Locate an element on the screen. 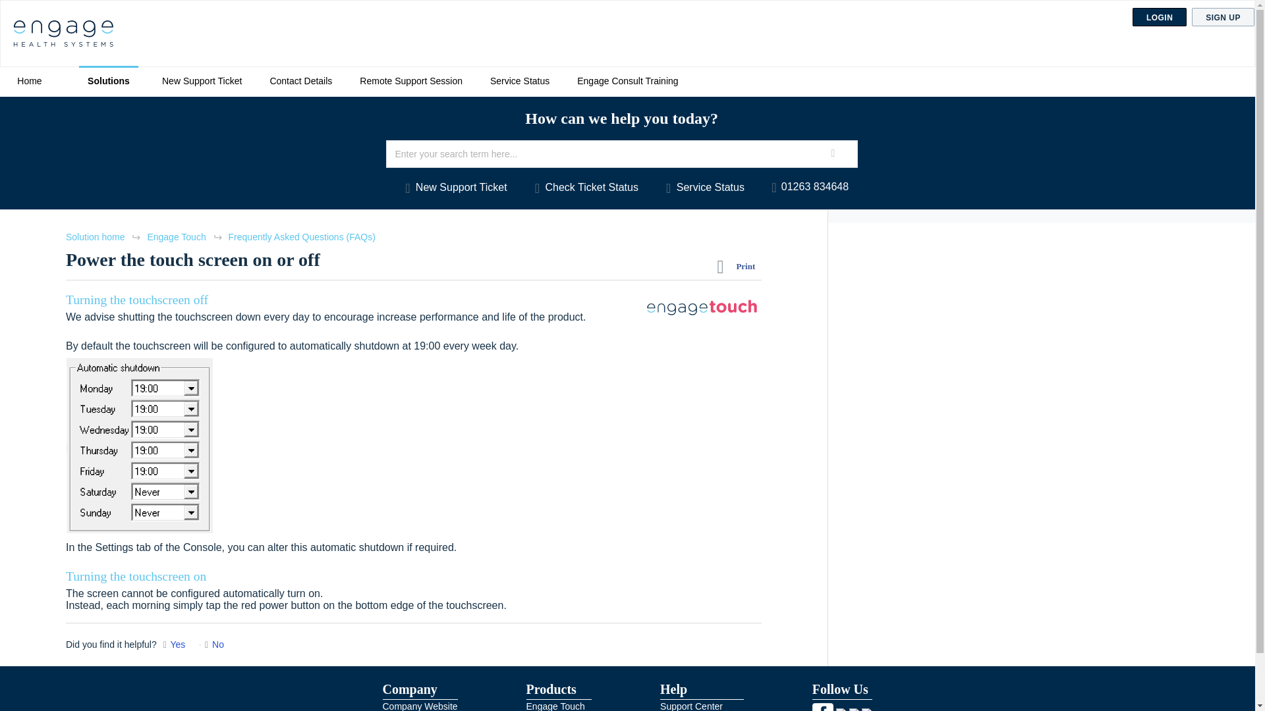 This screenshot has height=711, width=1265. Solutions is located at coordinates (108, 81).